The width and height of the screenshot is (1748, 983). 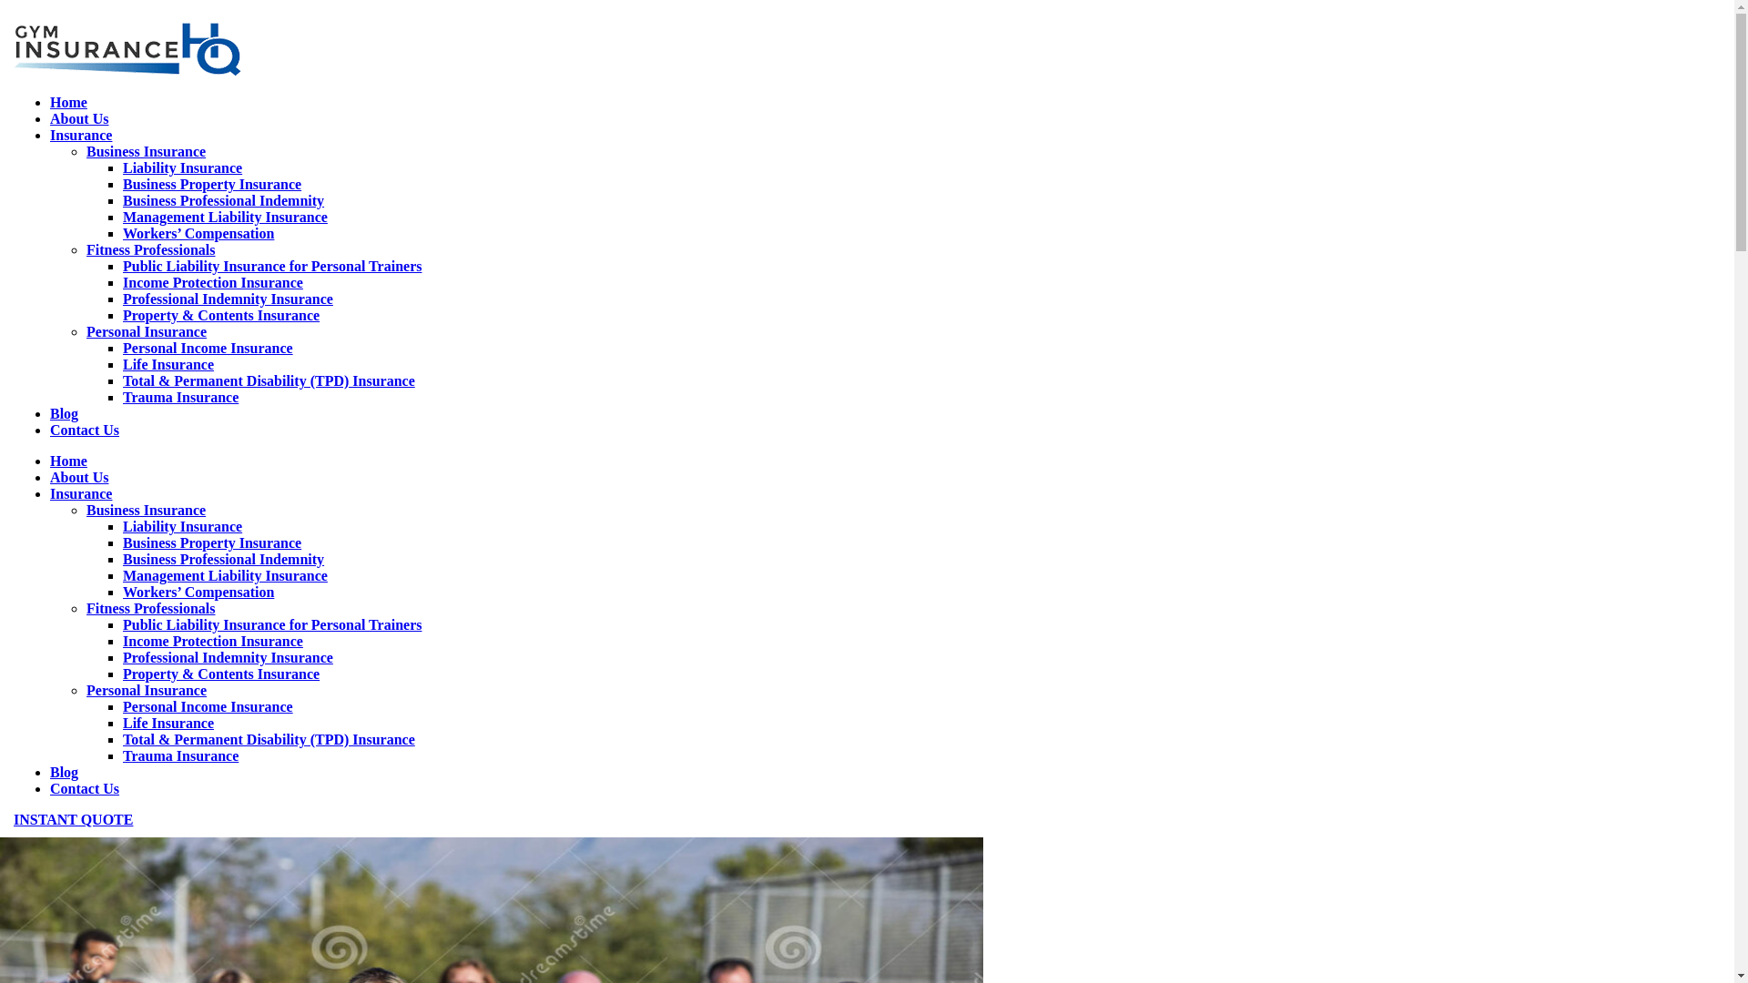 I want to click on INSTANT QUOTE, so click(x=73, y=819).